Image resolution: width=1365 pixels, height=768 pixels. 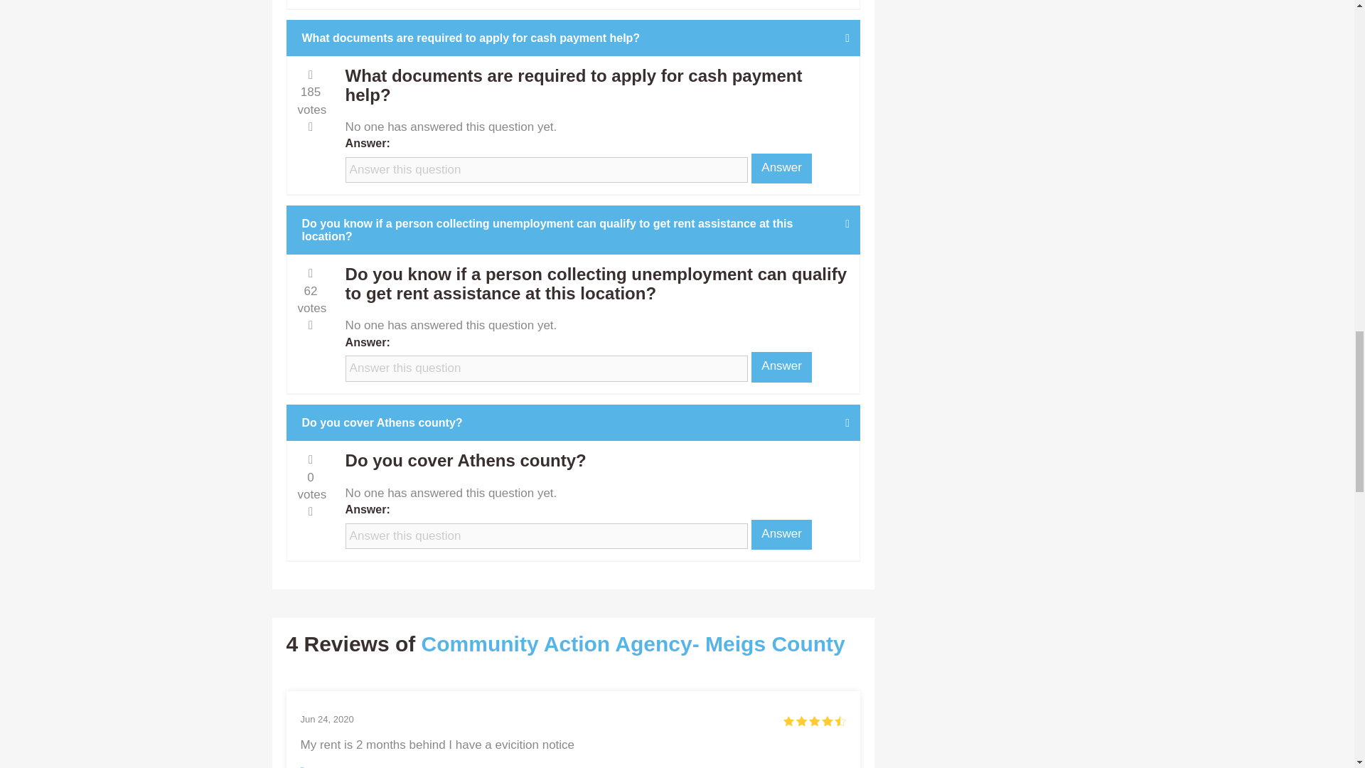 I want to click on Answer, so click(x=782, y=169).